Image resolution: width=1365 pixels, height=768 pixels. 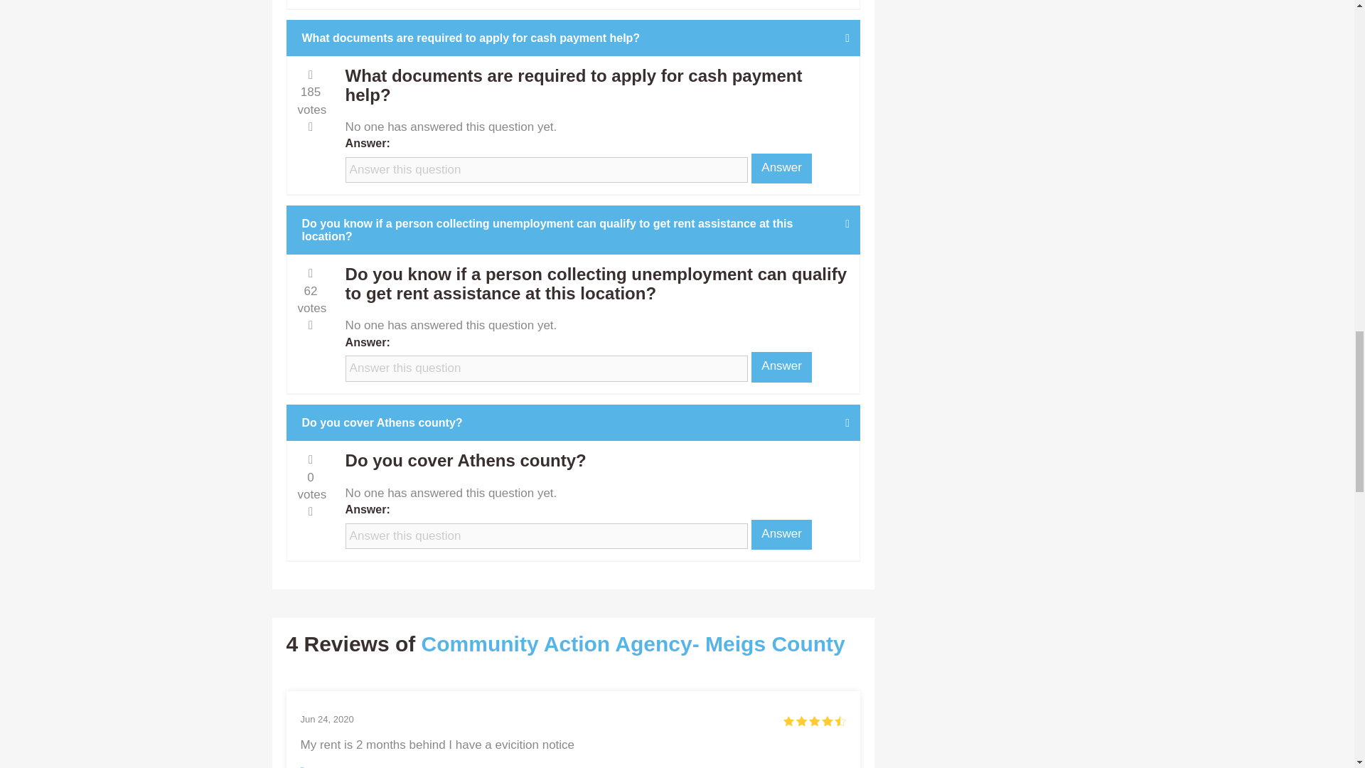 I want to click on Answer, so click(x=782, y=169).